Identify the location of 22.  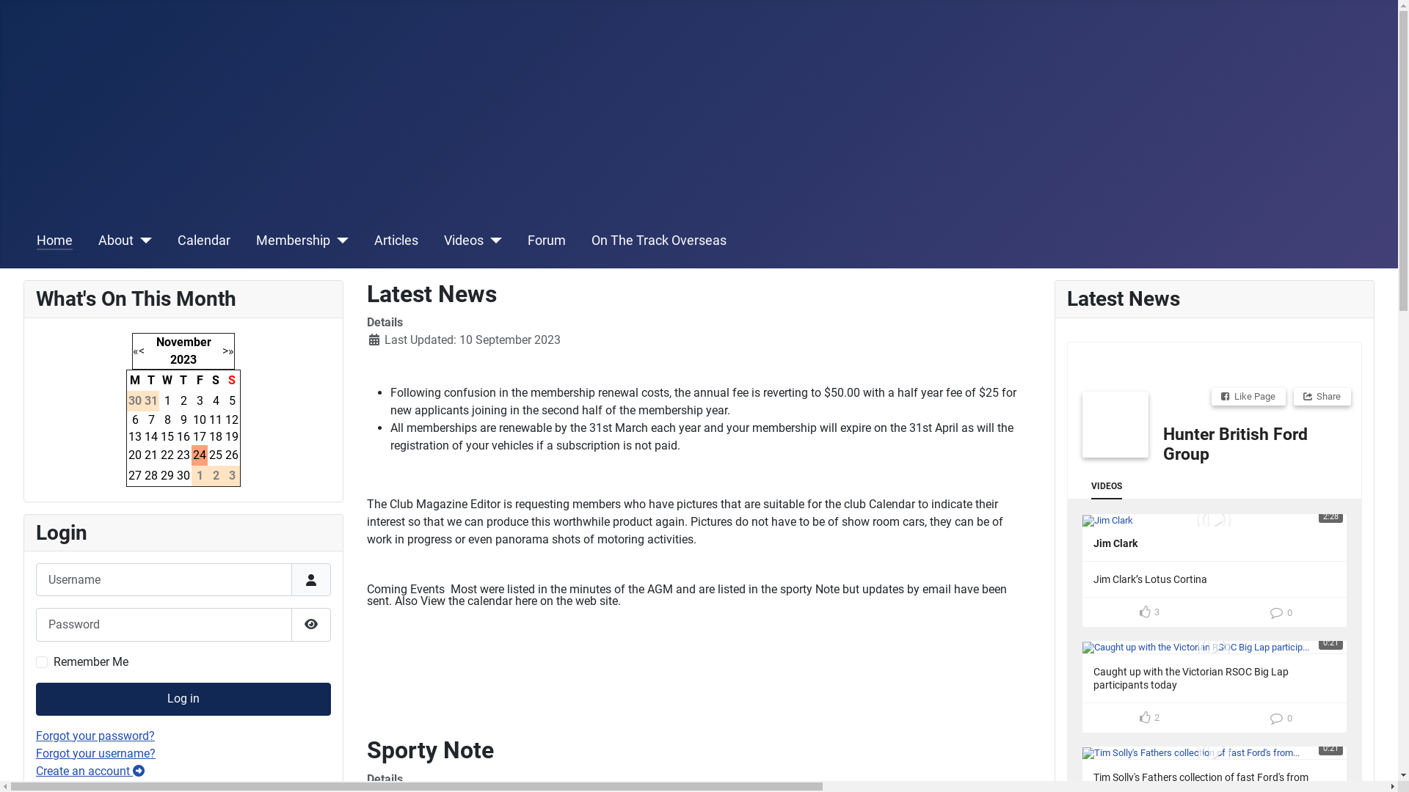
(167, 455).